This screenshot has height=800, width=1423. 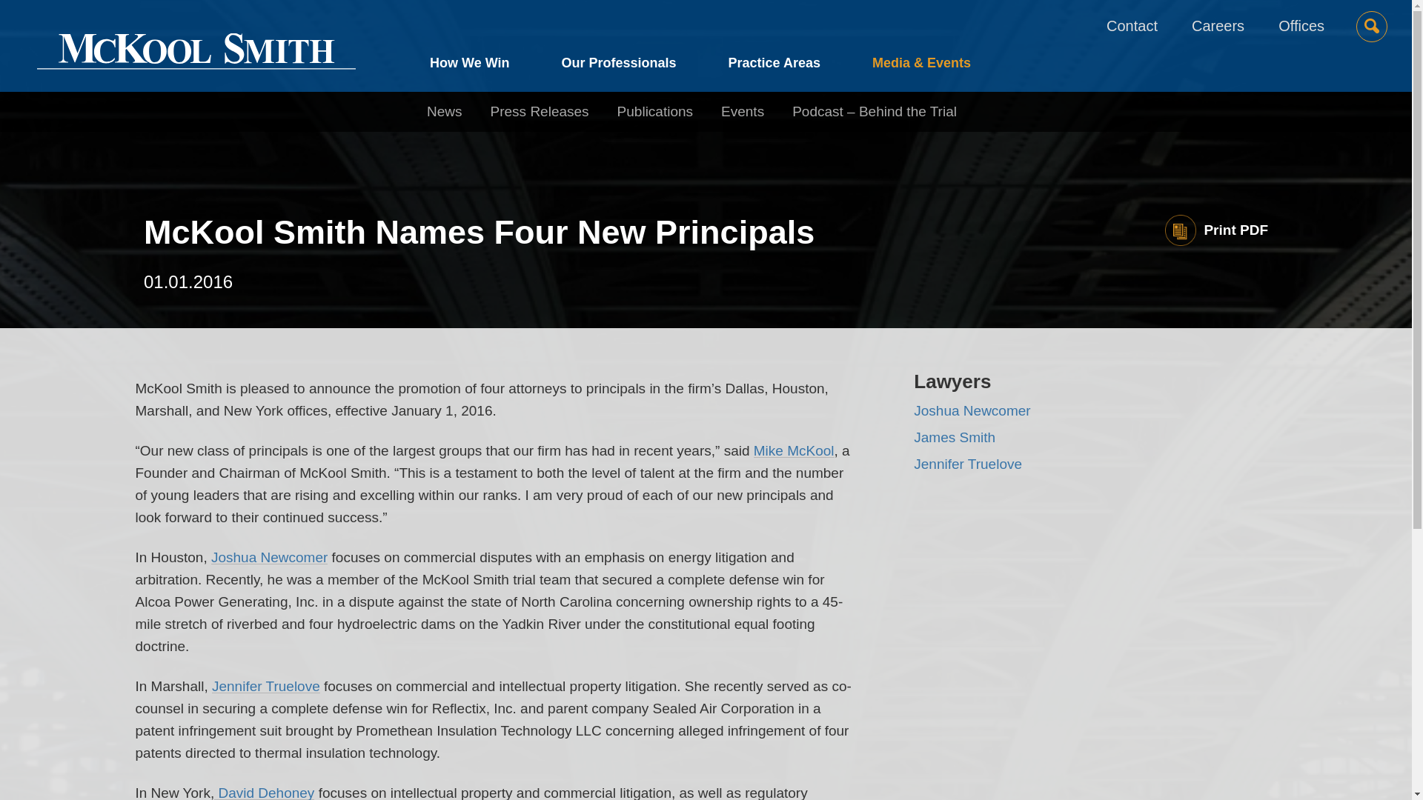 I want to click on Menu, so click(x=660, y=19).